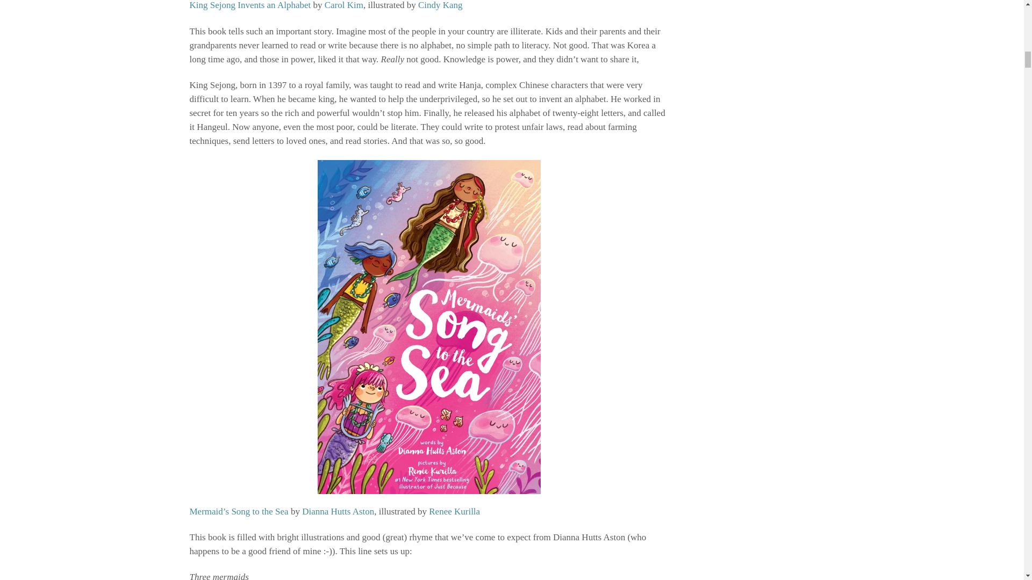 The image size is (1032, 580). I want to click on Cindy Kang, so click(440, 5).